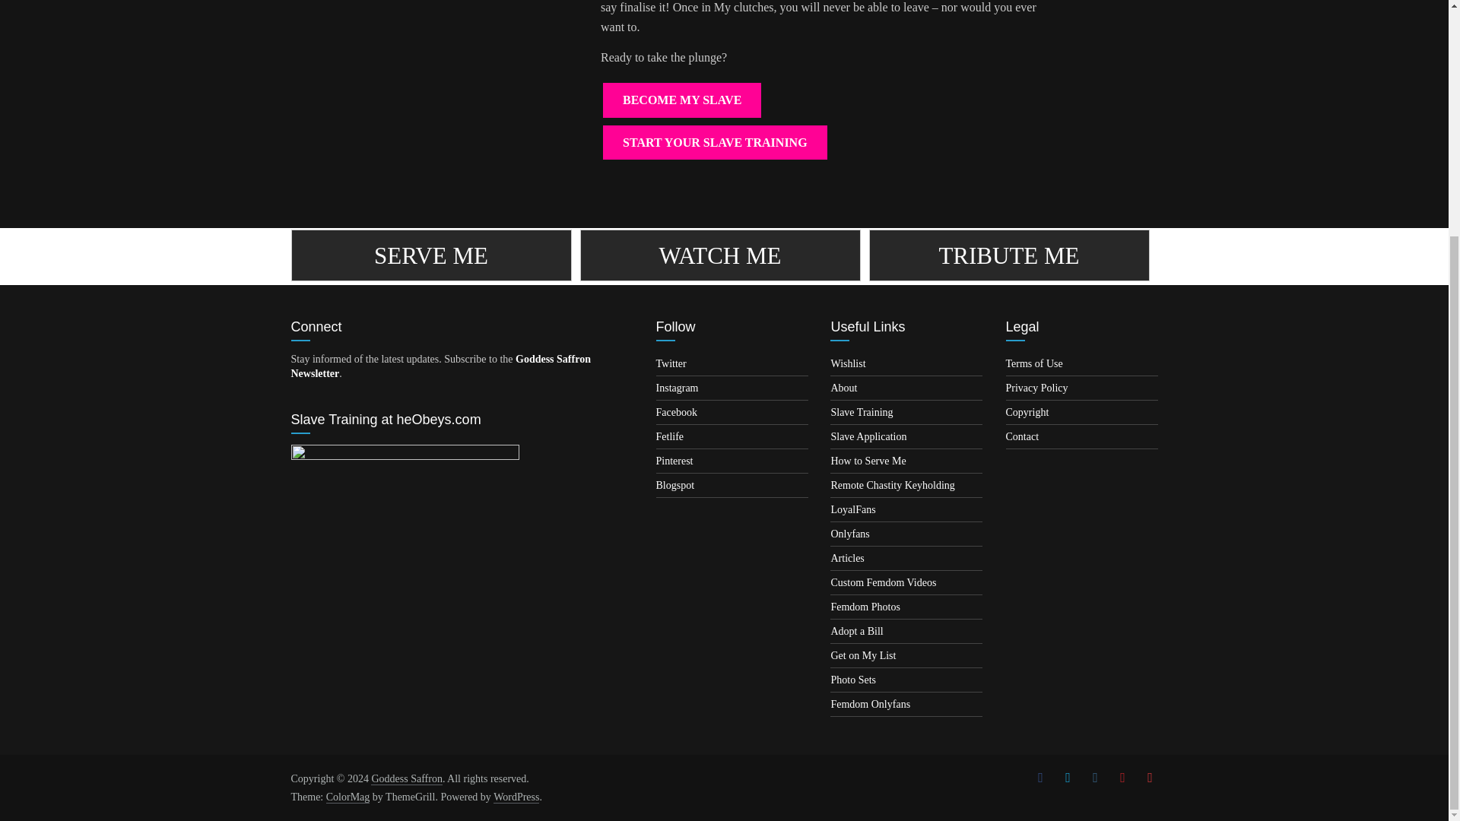  What do you see at coordinates (670, 436) in the screenshot?
I see `Fetlife` at bounding box center [670, 436].